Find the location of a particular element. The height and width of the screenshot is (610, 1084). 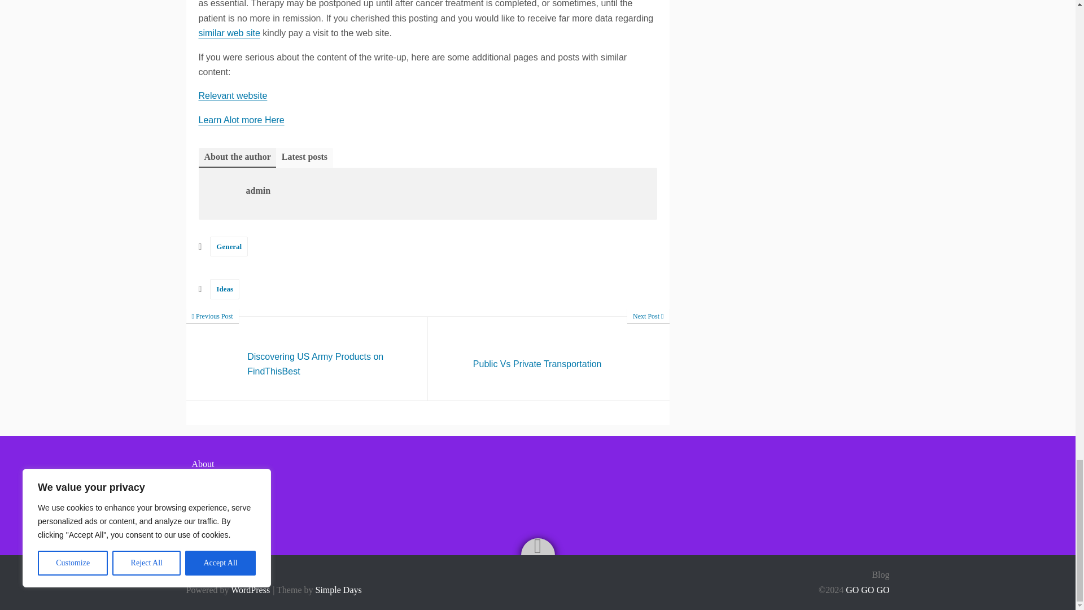

Learn Alot more Here is located at coordinates (229, 246).